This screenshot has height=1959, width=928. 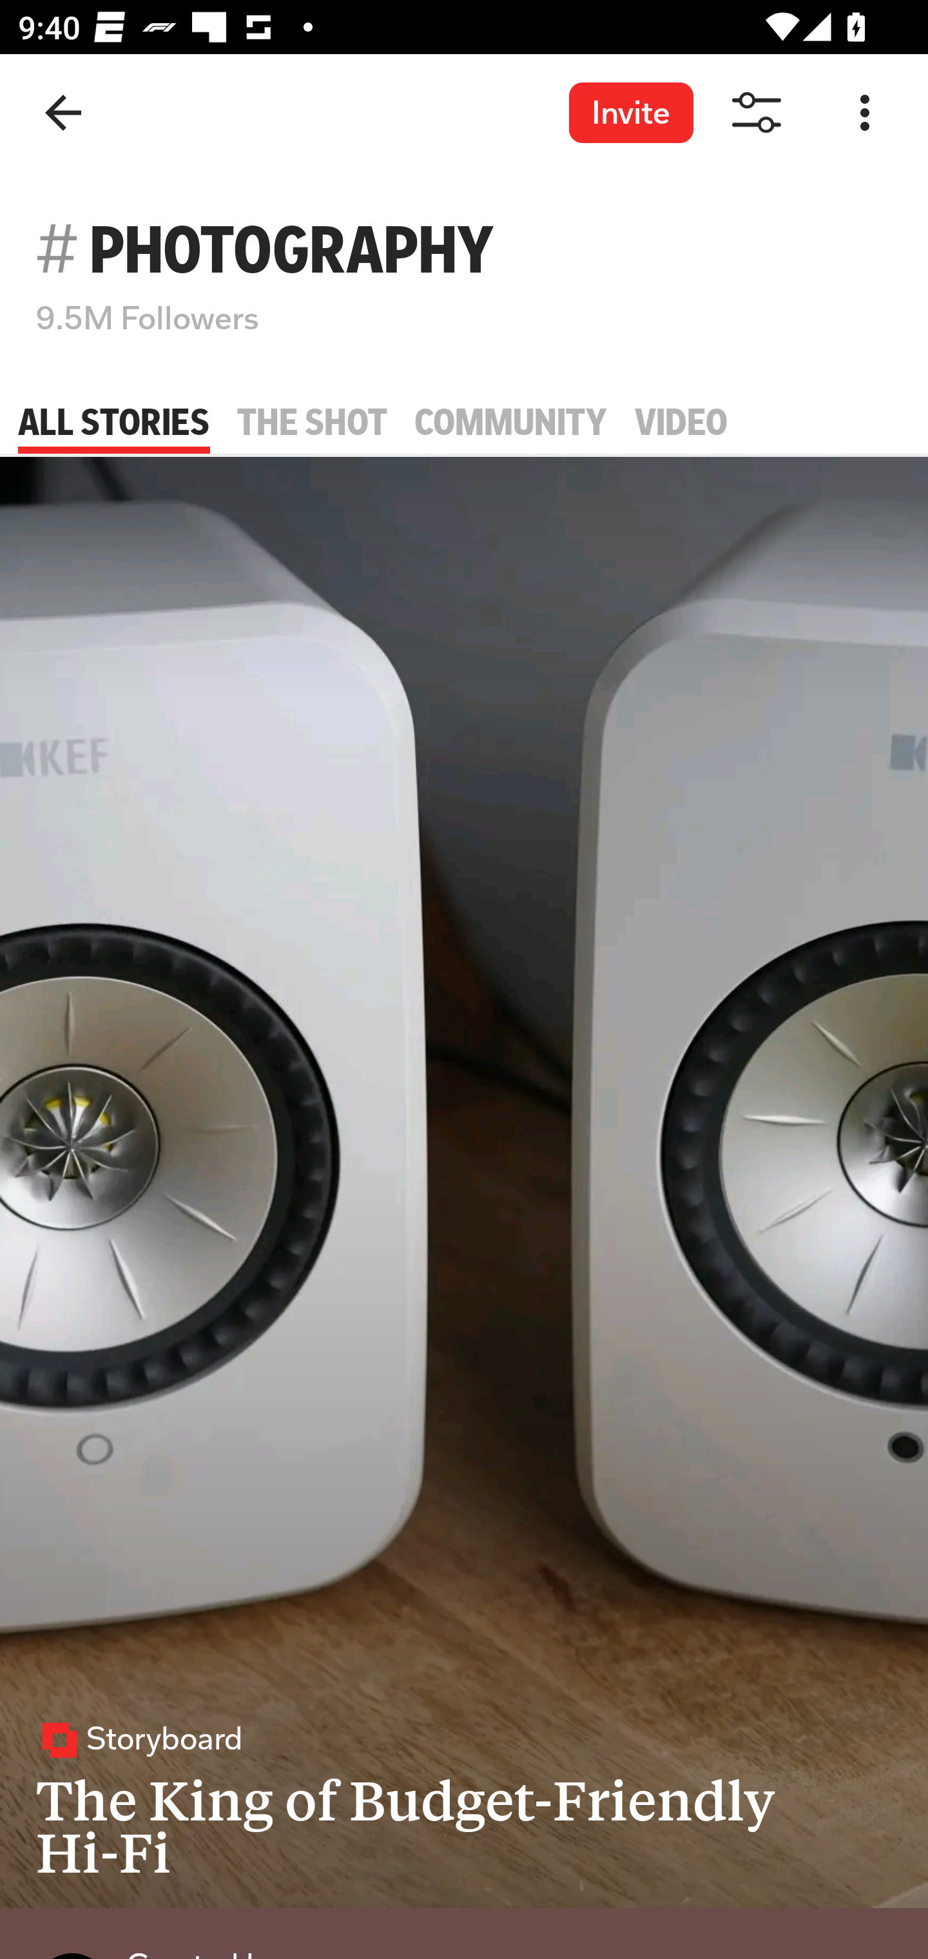 What do you see at coordinates (630, 112) in the screenshot?
I see `Invite` at bounding box center [630, 112].